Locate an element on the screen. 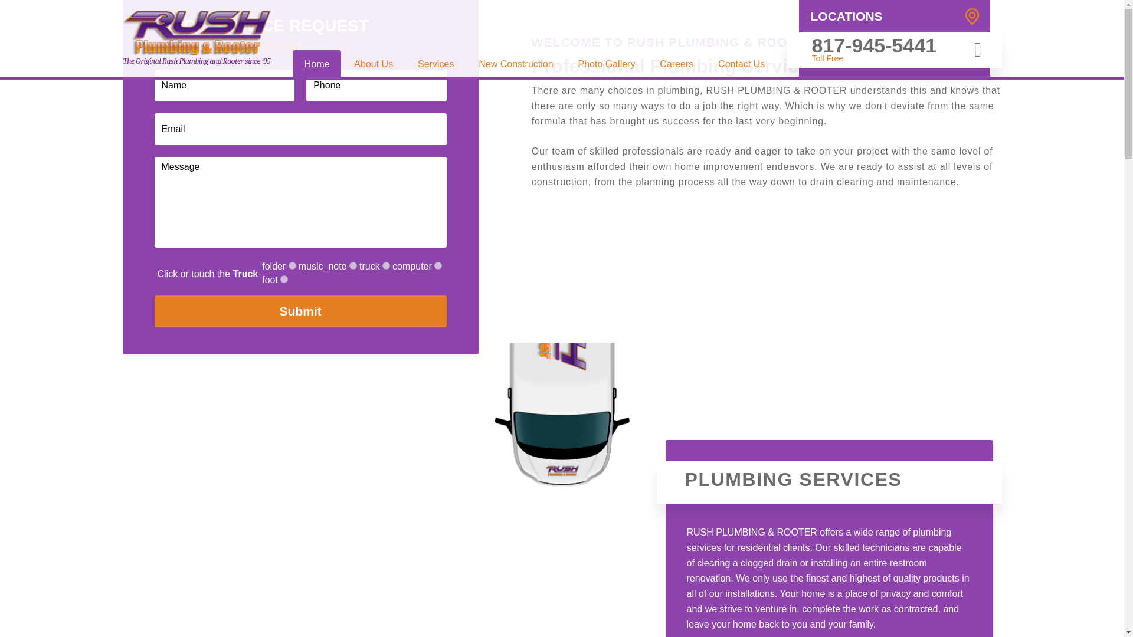 Image resolution: width=1133 pixels, height=637 pixels. 651533467 is located at coordinates (438, 265).